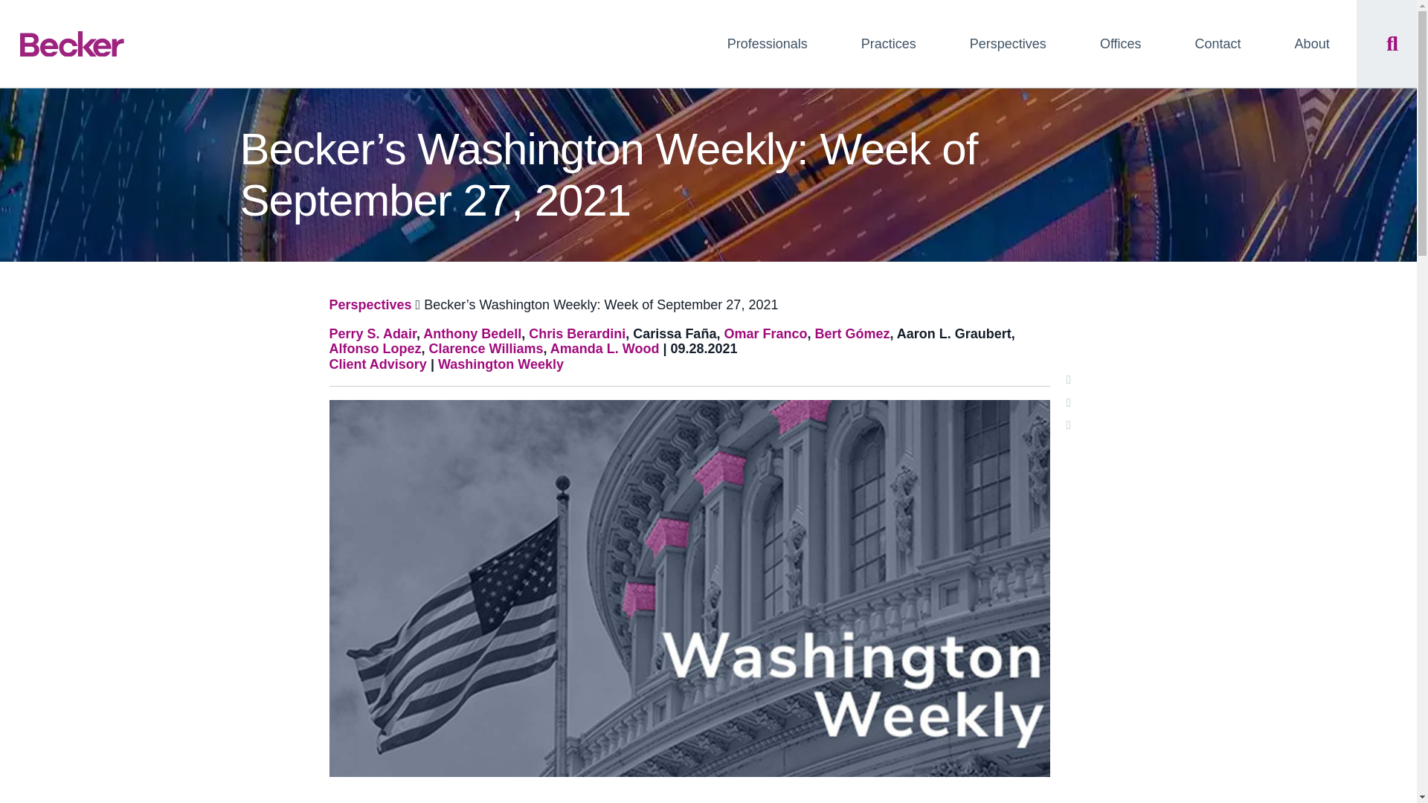 The width and height of the screenshot is (1428, 803). I want to click on Professionals, so click(768, 43).